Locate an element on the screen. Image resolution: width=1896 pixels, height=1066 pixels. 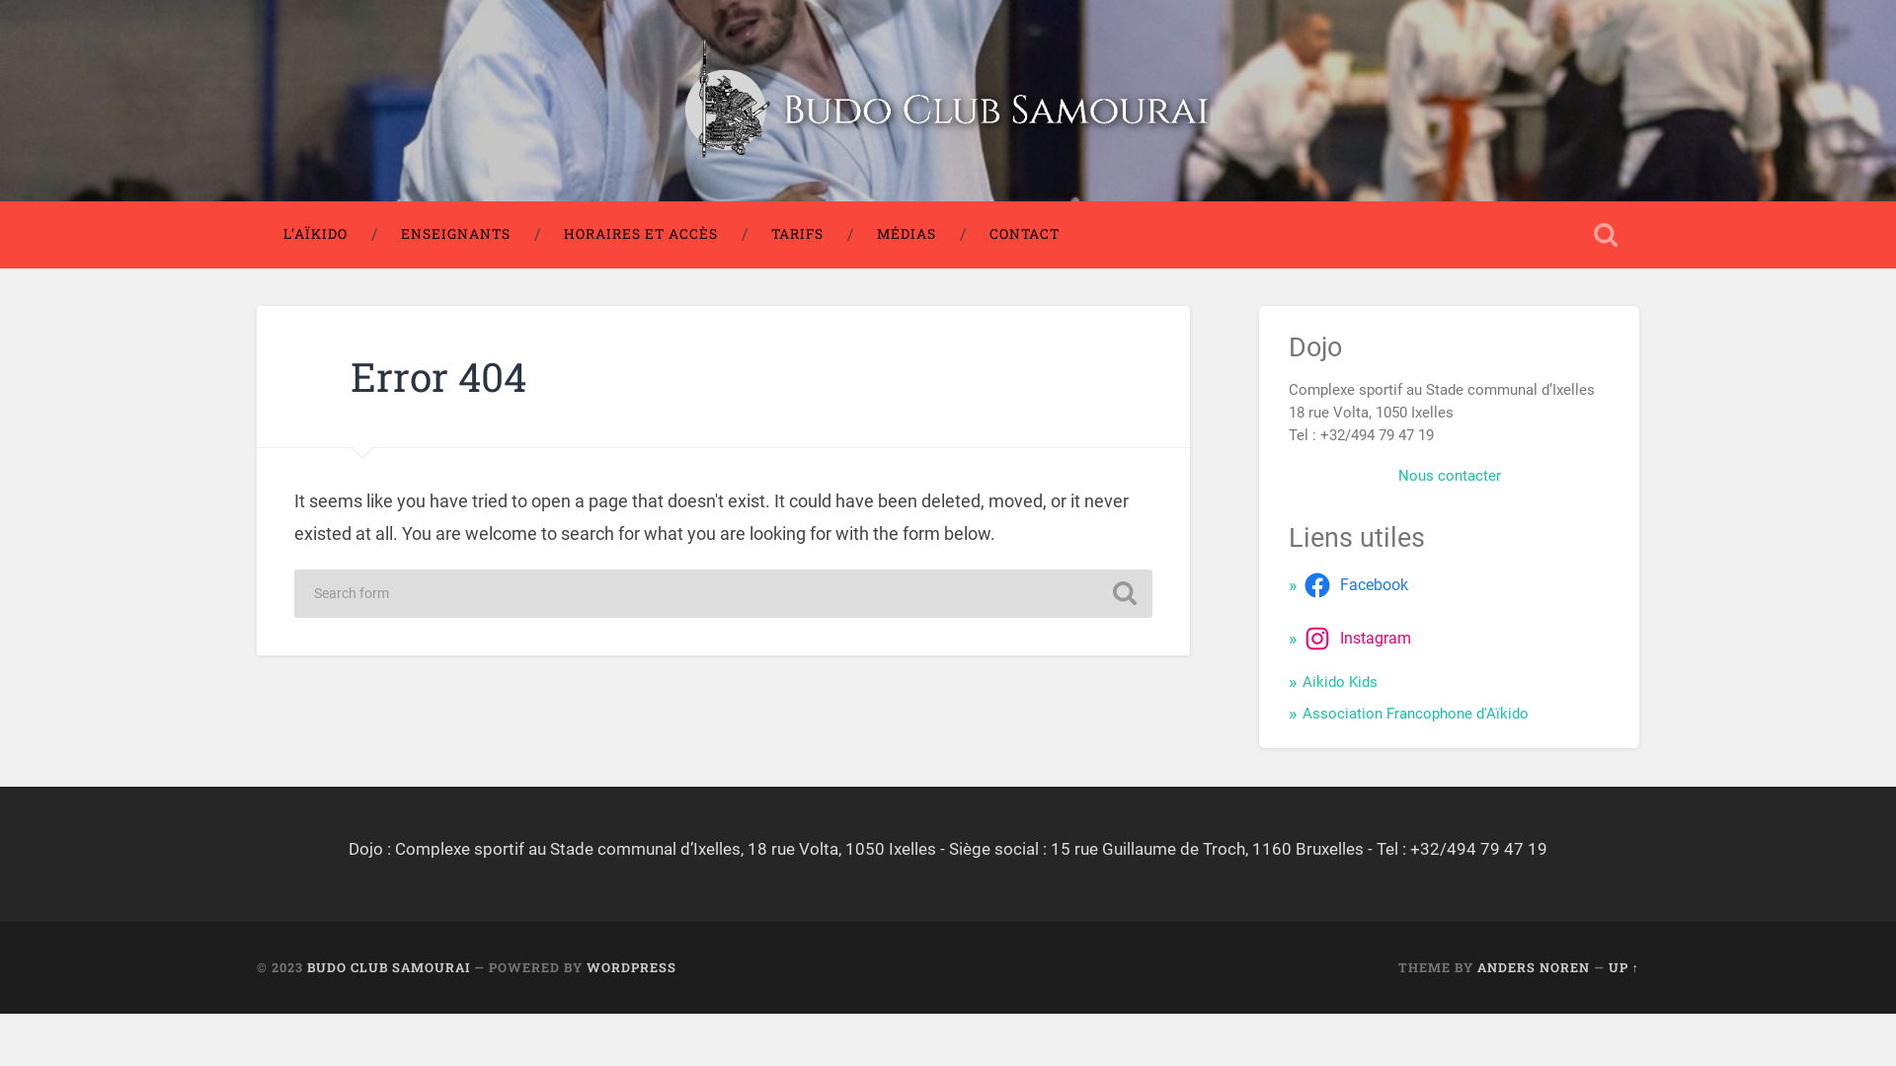
ANDERS NOREN is located at coordinates (1534, 967).